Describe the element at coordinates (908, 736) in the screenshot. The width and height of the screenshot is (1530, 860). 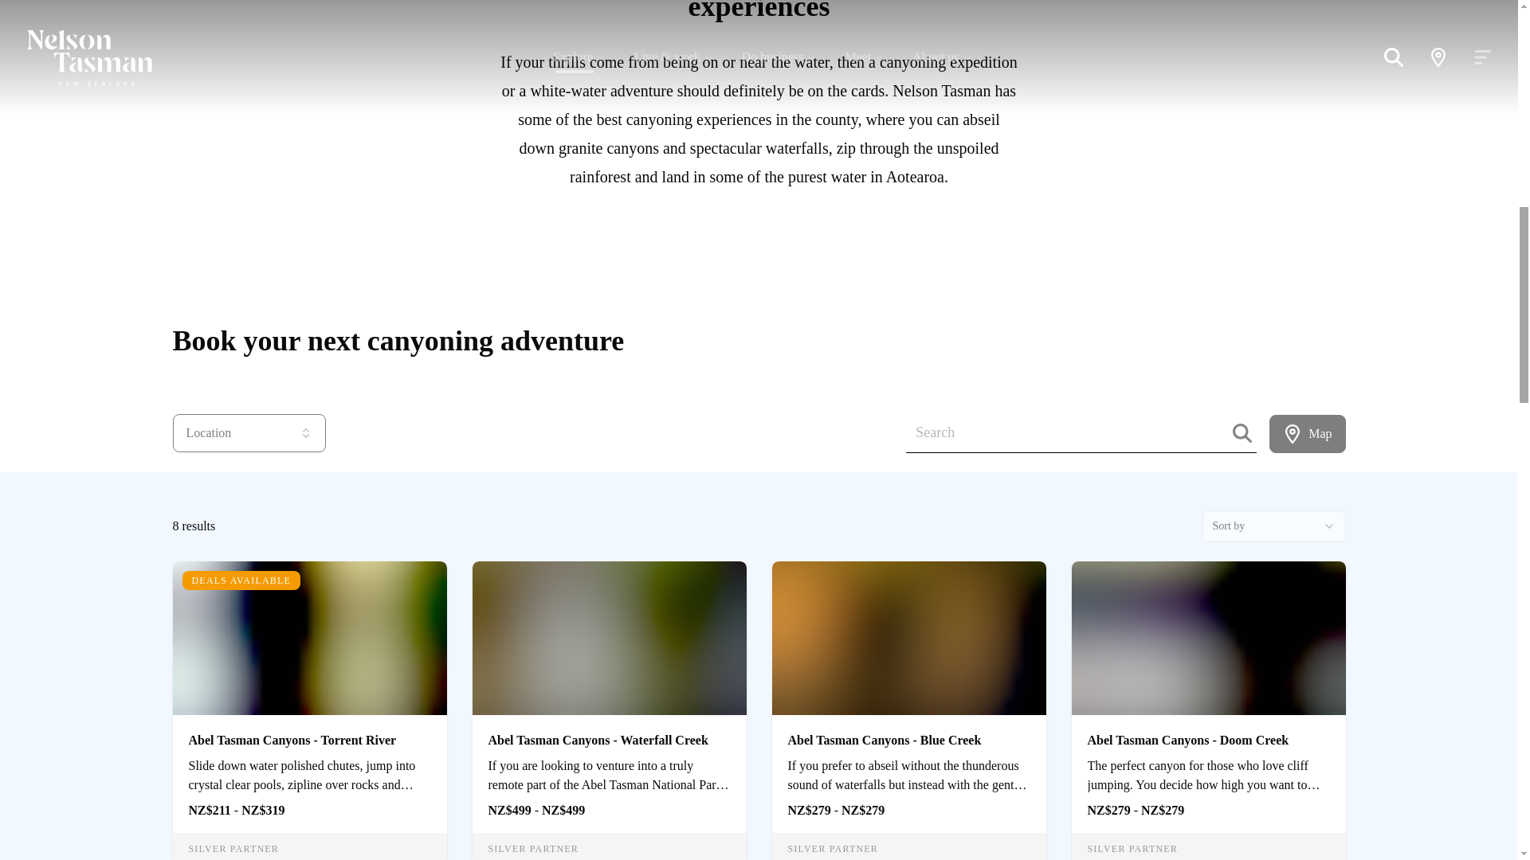
I see `Abel Tasman Canyons - Blue Creek` at that location.